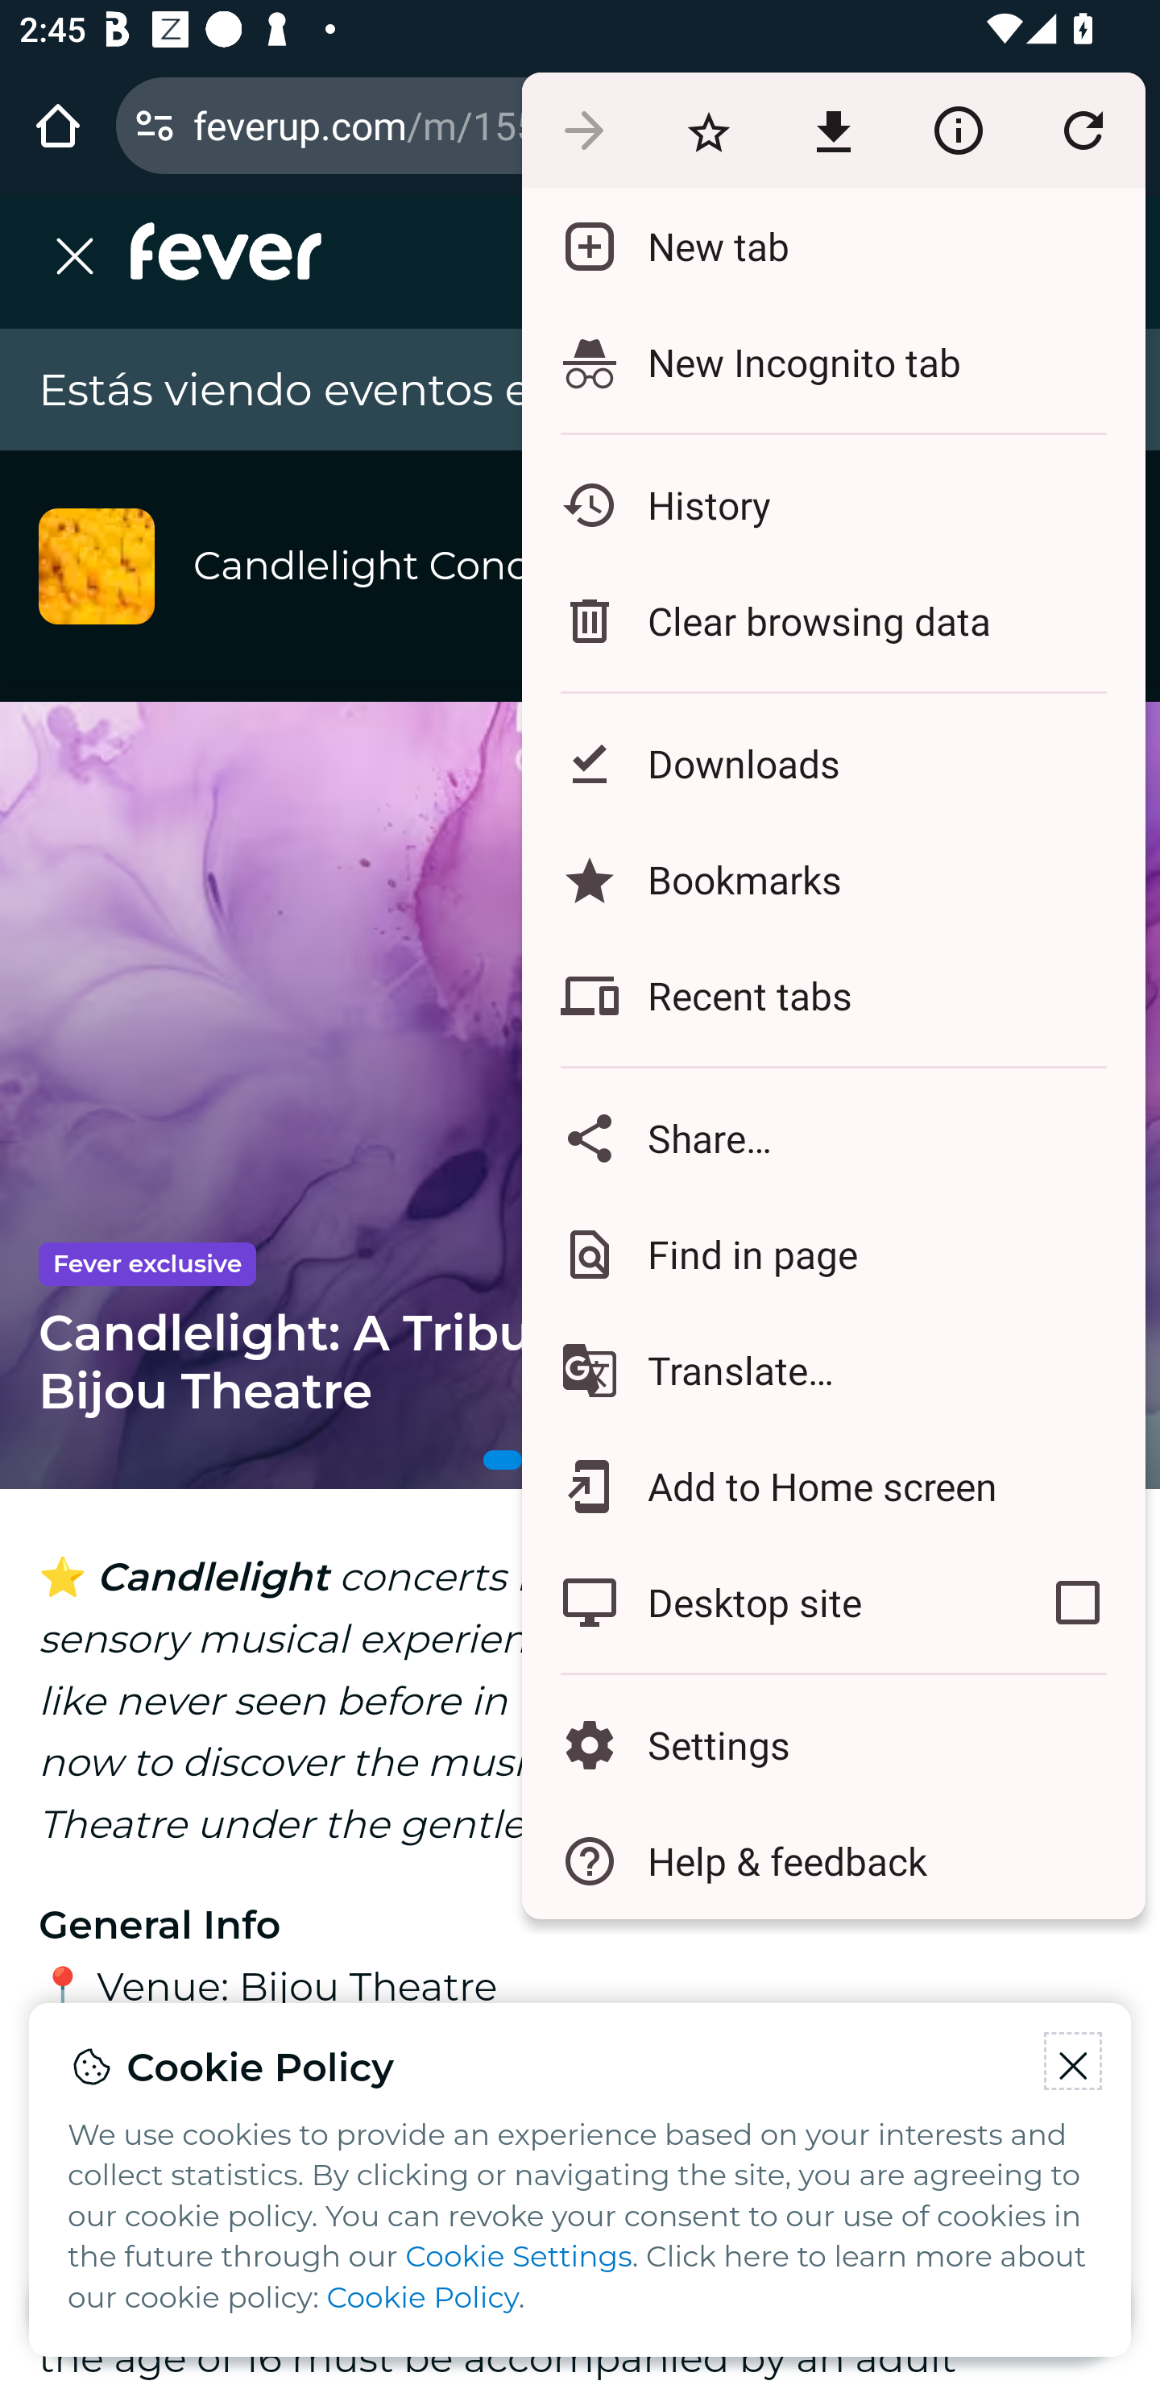 This screenshot has height=2385, width=1160. What do you see at coordinates (834, 620) in the screenshot?
I see `Clear browsing data` at bounding box center [834, 620].